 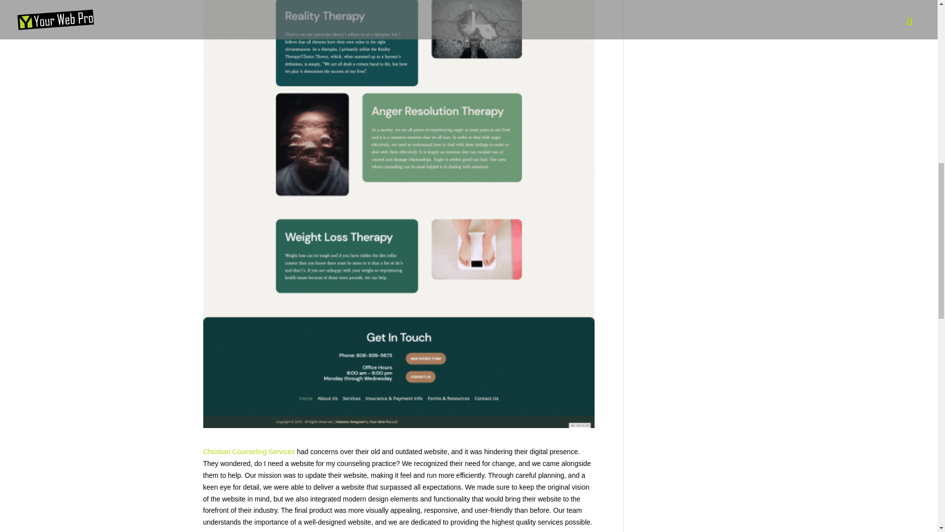 I want to click on Christian Counseling Services, so click(x=249, y=451).